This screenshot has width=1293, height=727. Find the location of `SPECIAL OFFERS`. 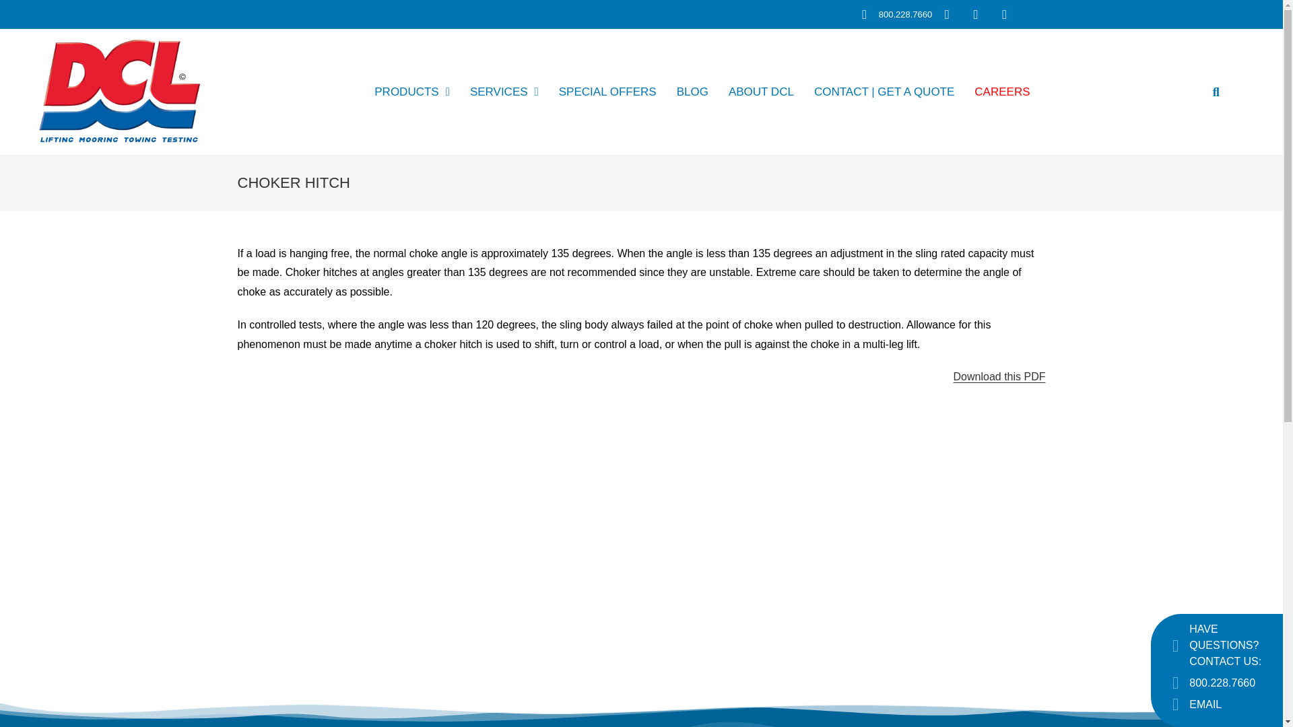

SPECIAL OFFERS is located at coordinates (607, 92).